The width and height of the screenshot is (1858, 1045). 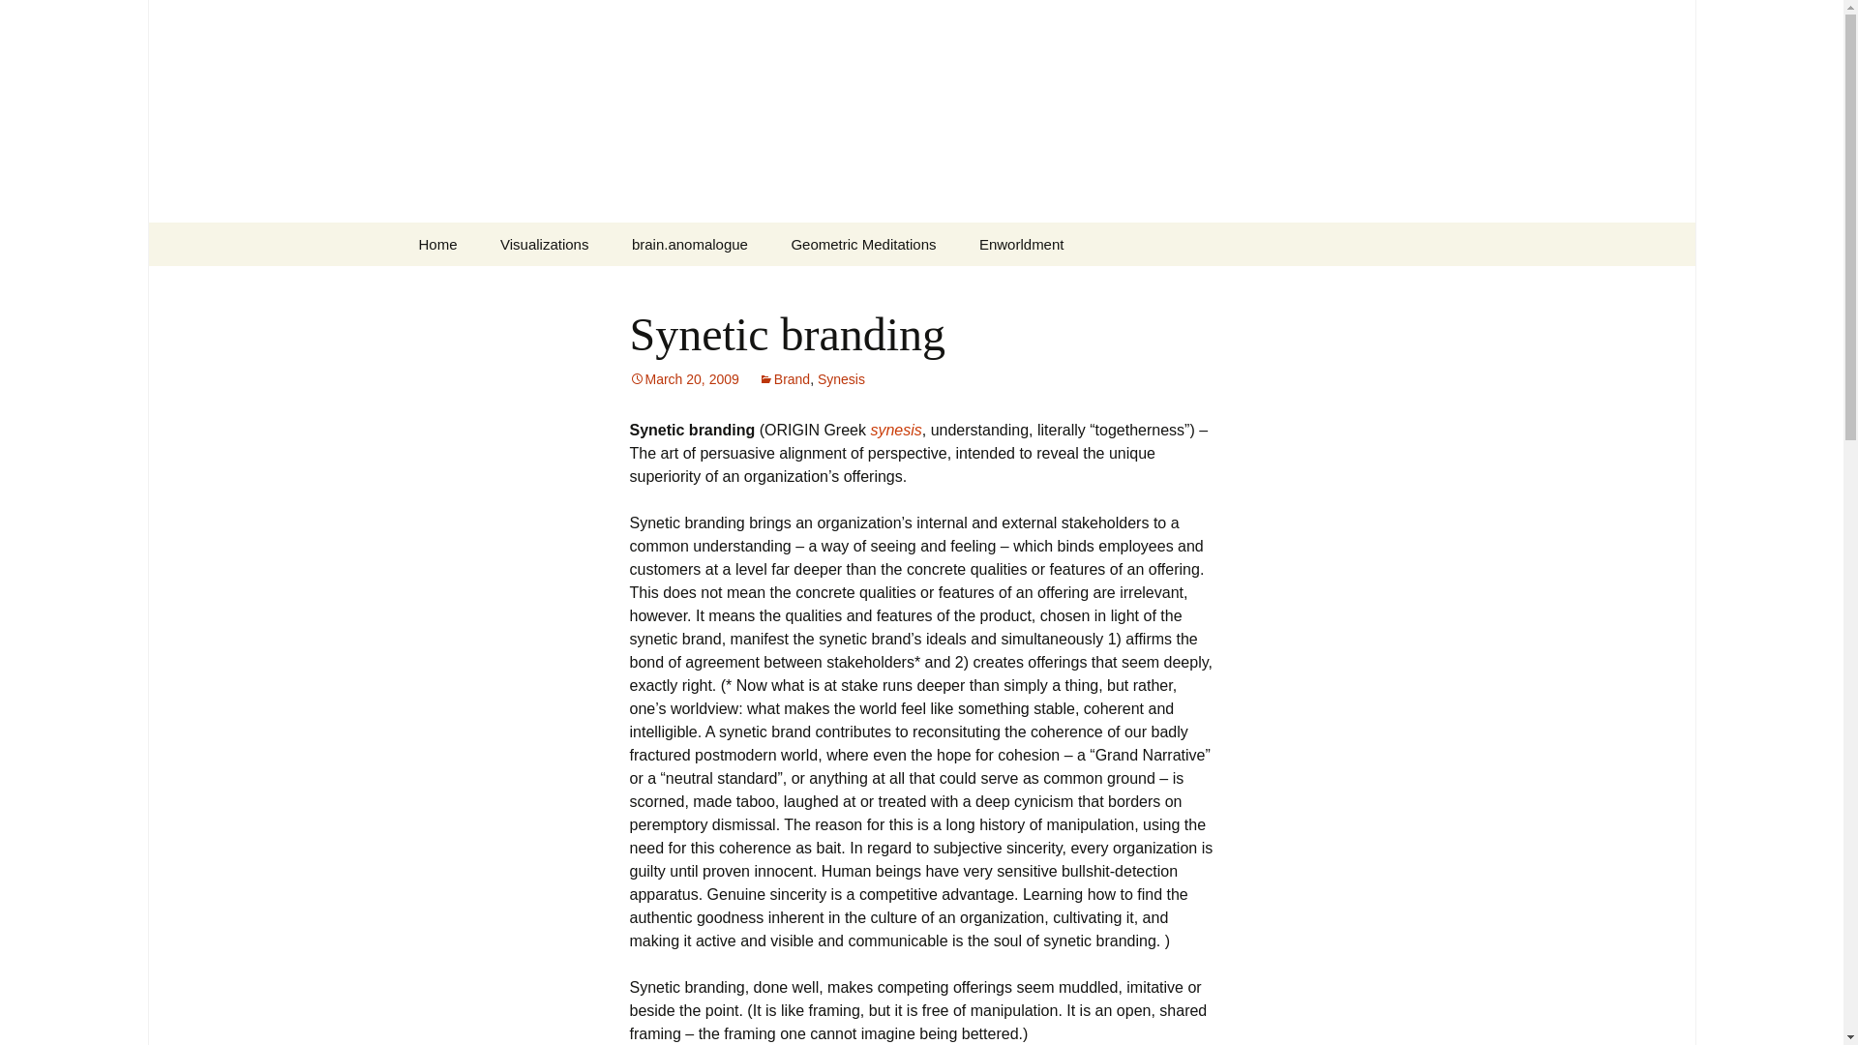 What do you see at coordinates (437, 244) in the screenshot?
I see `Enworldment` at bounding box center [437, 244].